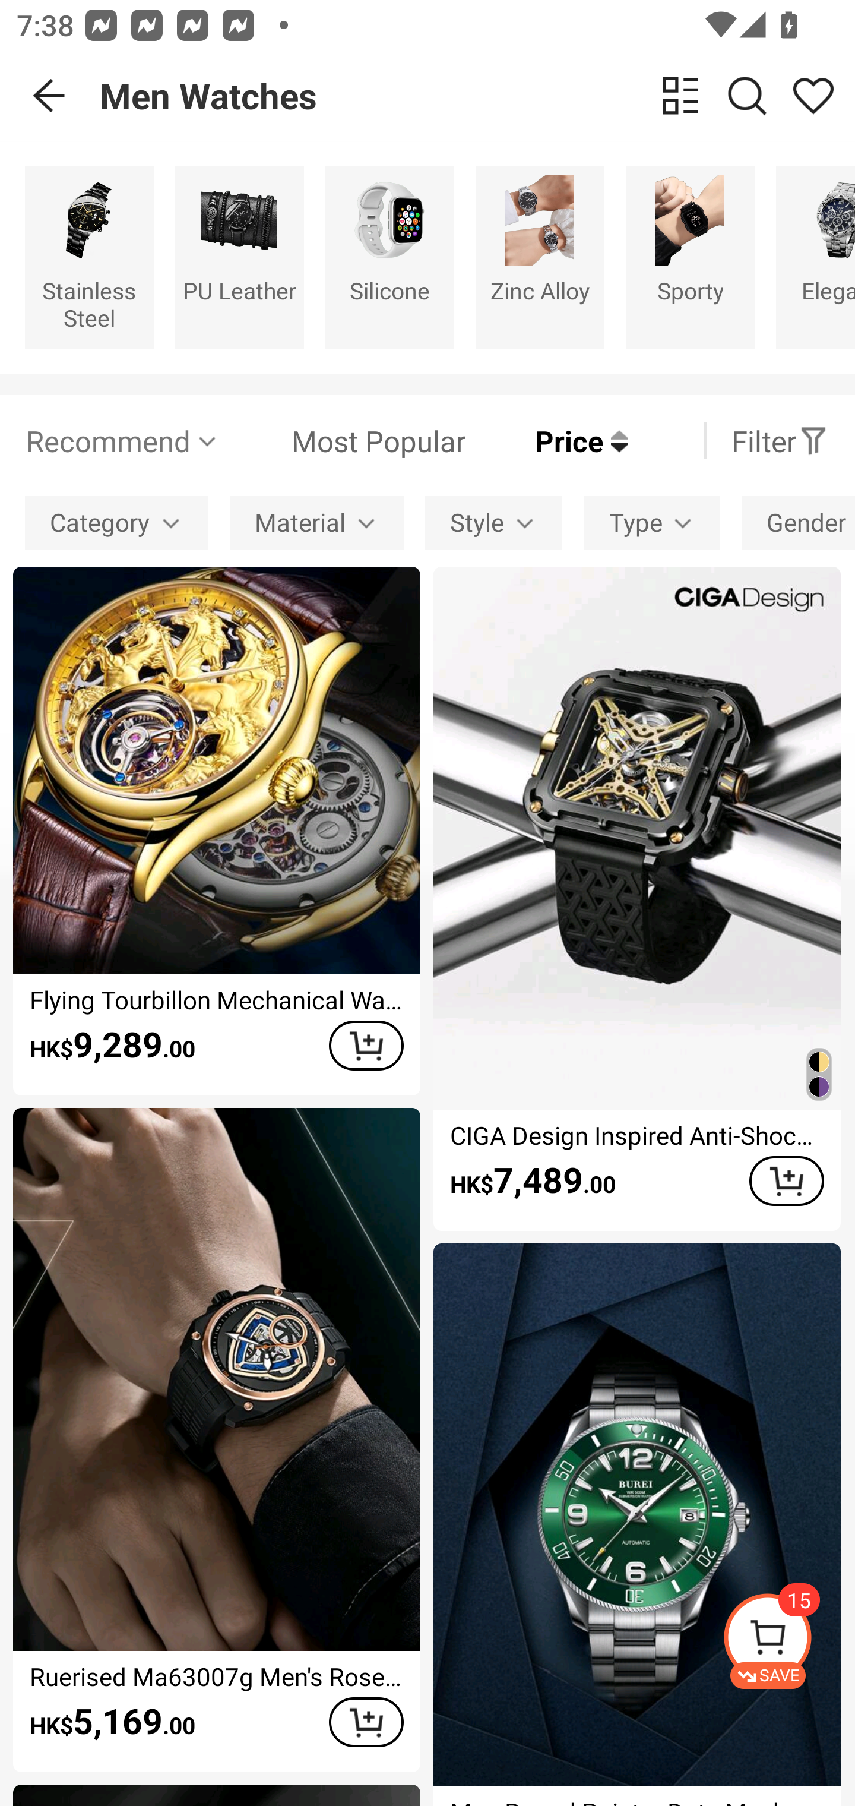 The width and height of the screenshot is (855, 1806). Describe the element at coordinates (788, 1641) in the screenshot. I see `SAVE` at that location.